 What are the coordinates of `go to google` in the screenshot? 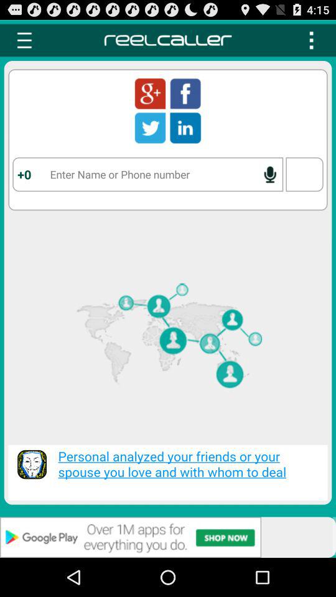 It's located at (150, 93).